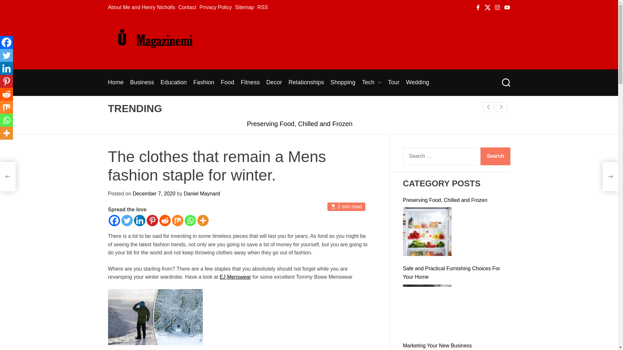 The width and height of the screenshot is (623, 350). What do you see at coordinates (262, 7) in the screenshot?
I see `RSS` at bounding box center [262, 7].